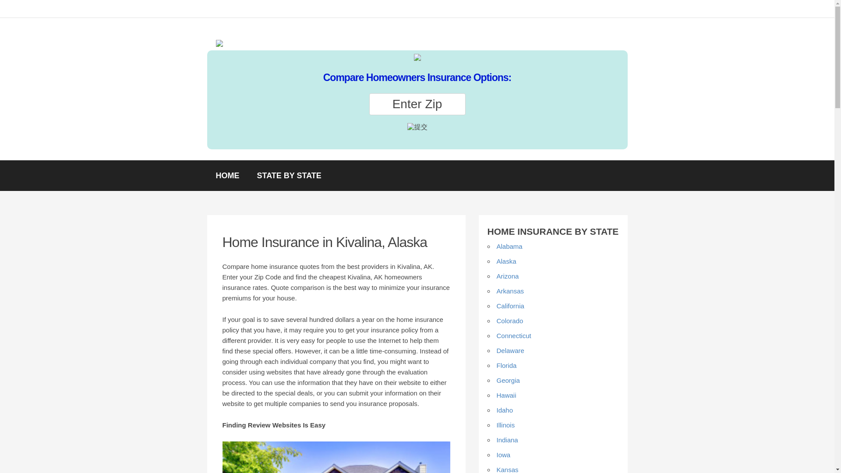  What do you see at coordinates (514, 335) in the screenshot?
I see `Connecticut` at bounding box center [514, 335].